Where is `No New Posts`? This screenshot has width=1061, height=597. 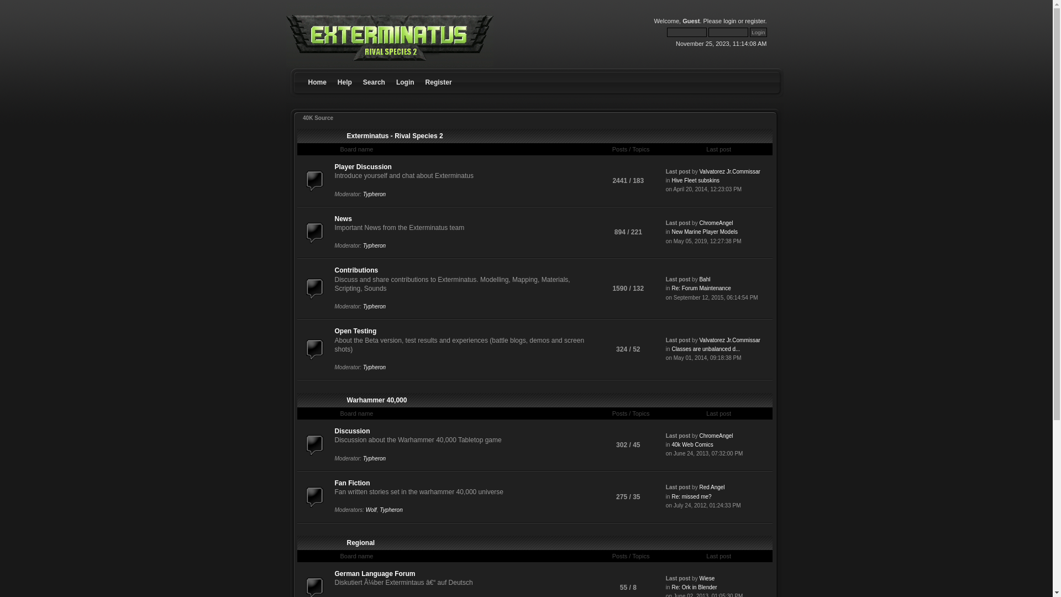 No New Posts is located at coordinates (314, 349).